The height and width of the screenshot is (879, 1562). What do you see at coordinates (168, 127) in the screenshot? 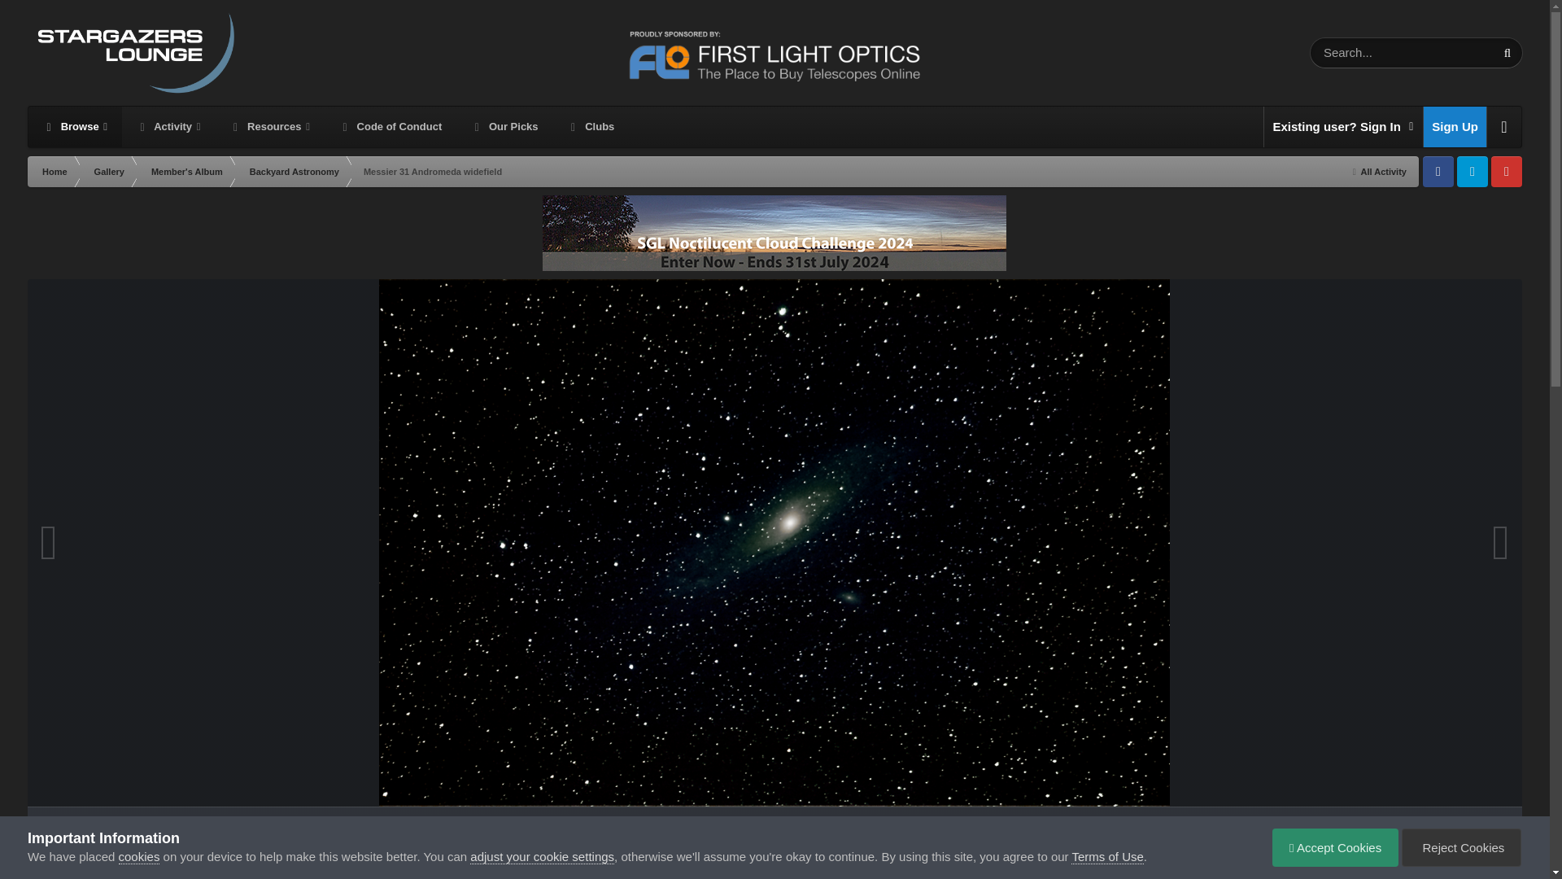
I see `Activity` at bounding box center [168, 127].